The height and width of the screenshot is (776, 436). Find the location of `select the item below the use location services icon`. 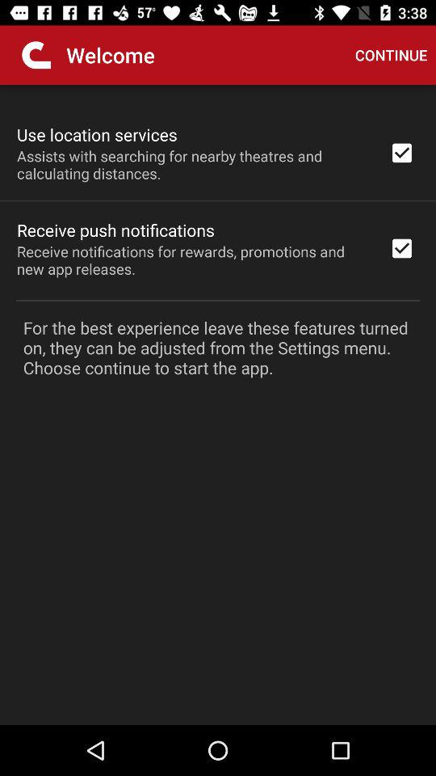

select the item below the use location services icon is located at coordinates (192, 164).